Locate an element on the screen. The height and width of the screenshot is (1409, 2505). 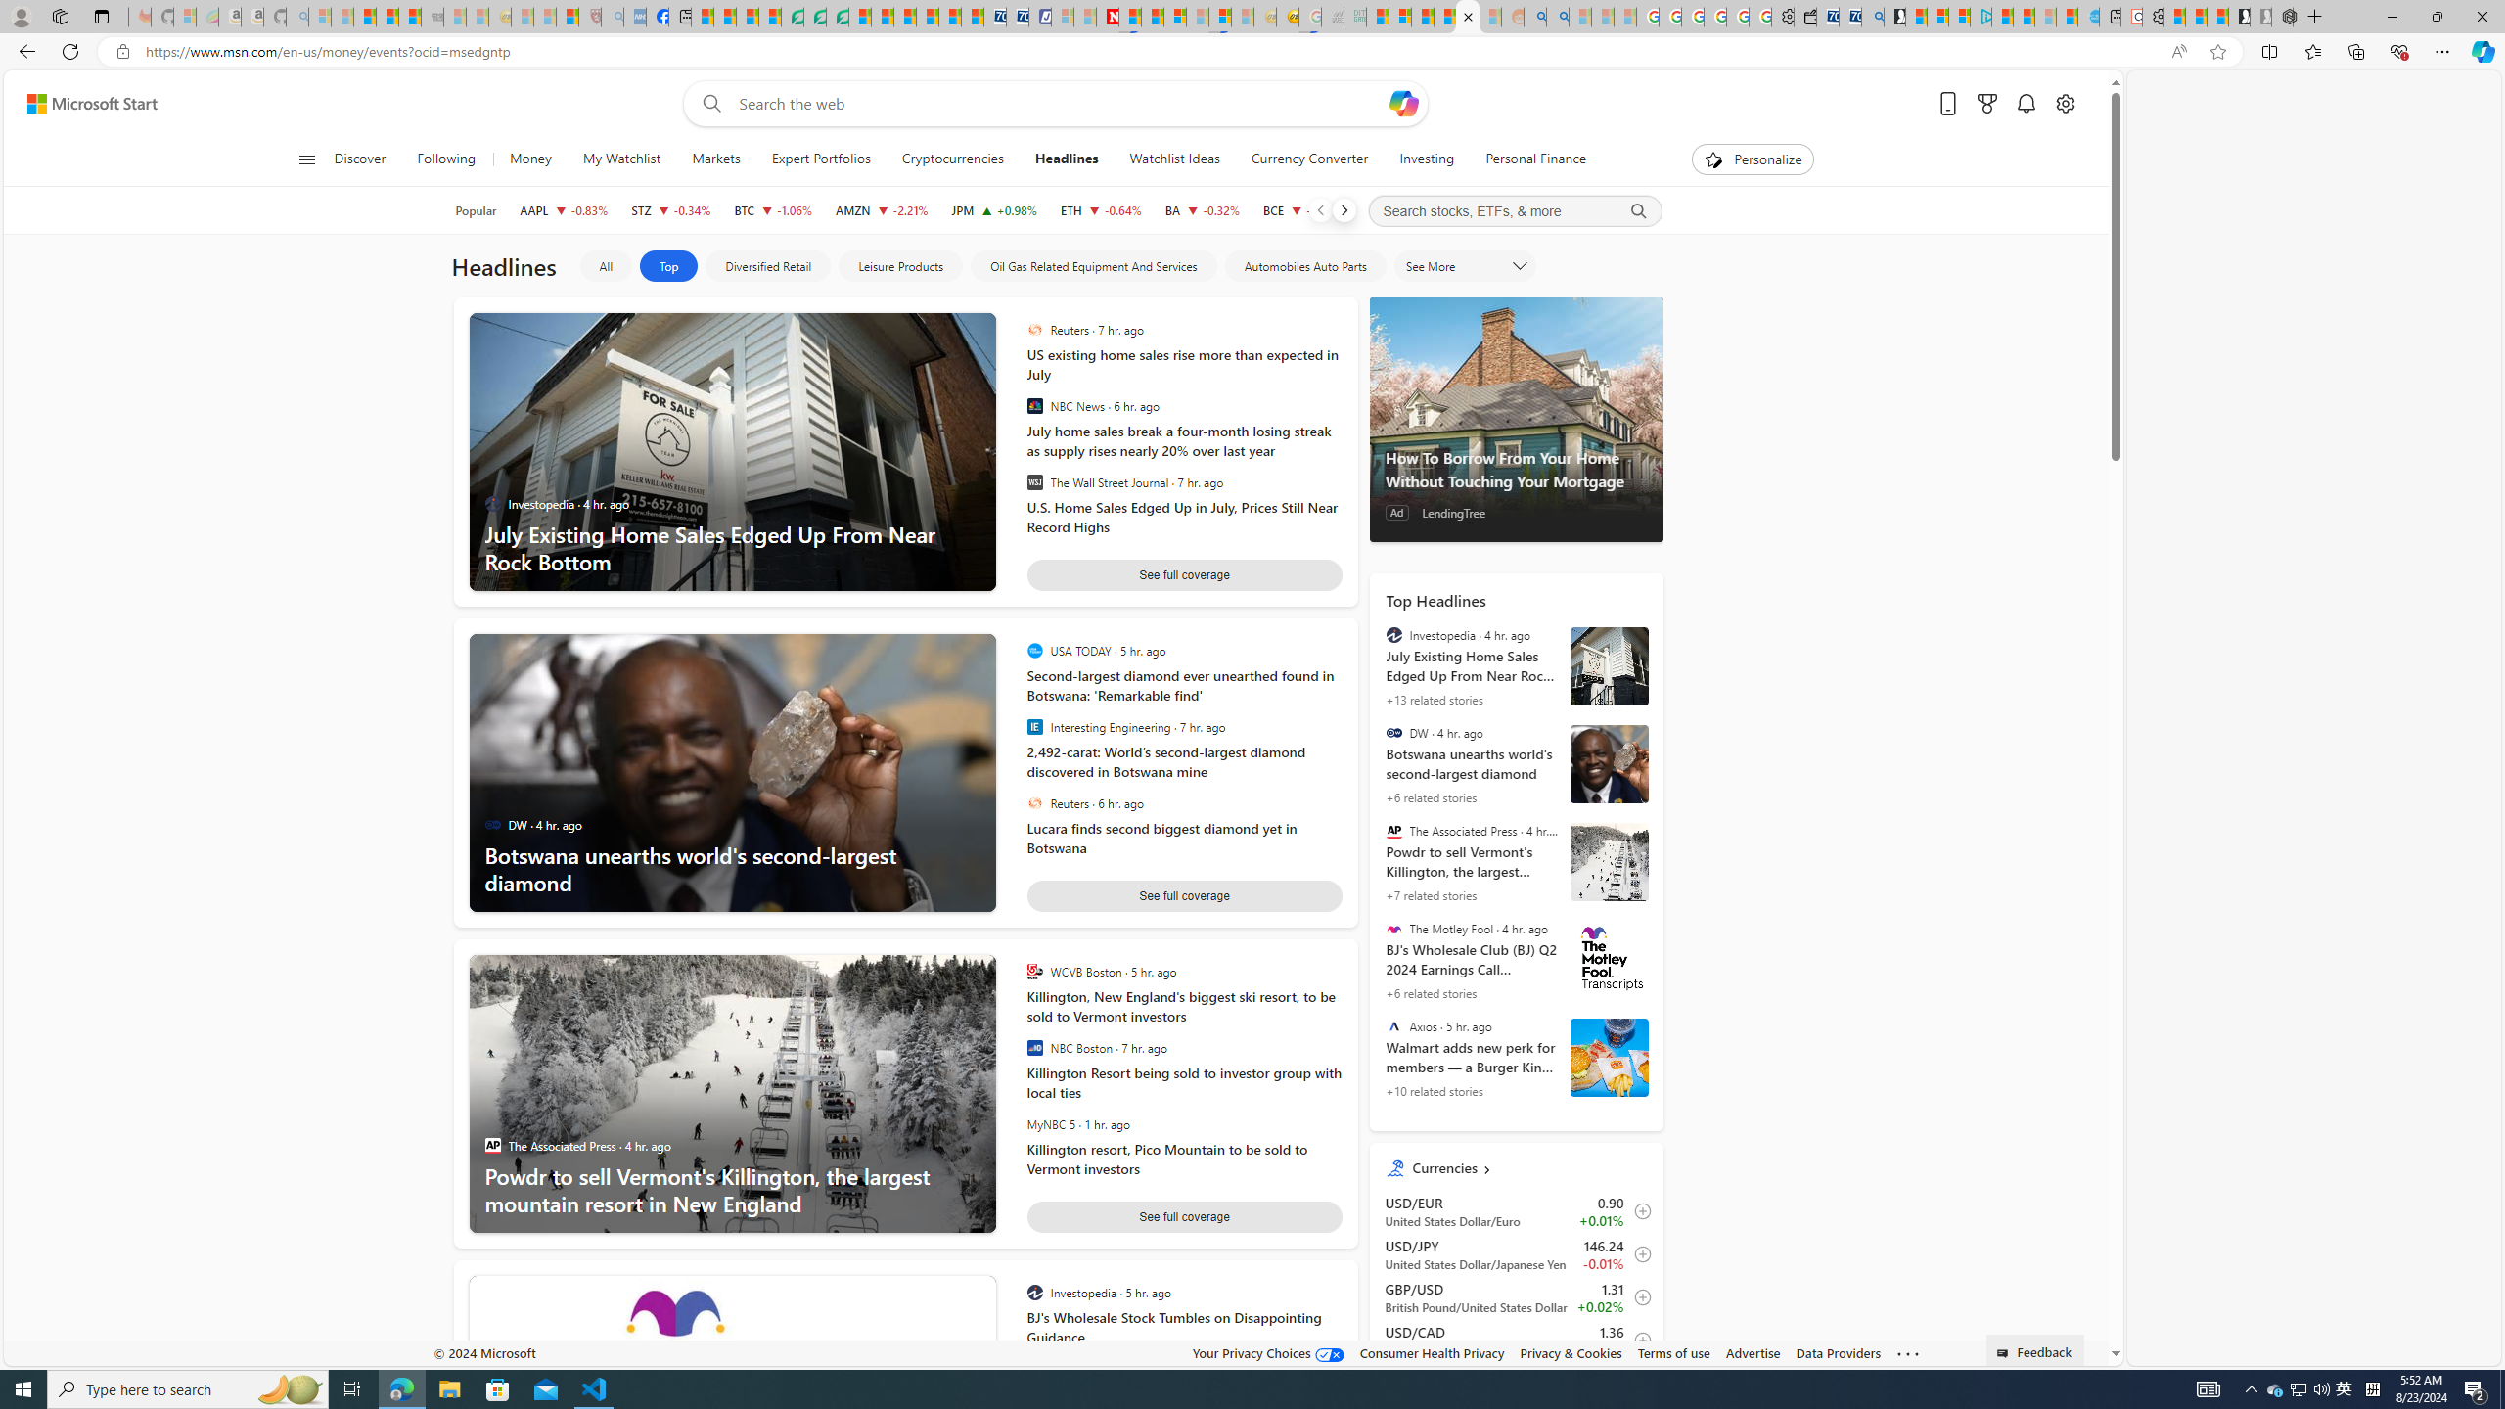
Watchlist Ideas is located at coordinates (1174, 159).